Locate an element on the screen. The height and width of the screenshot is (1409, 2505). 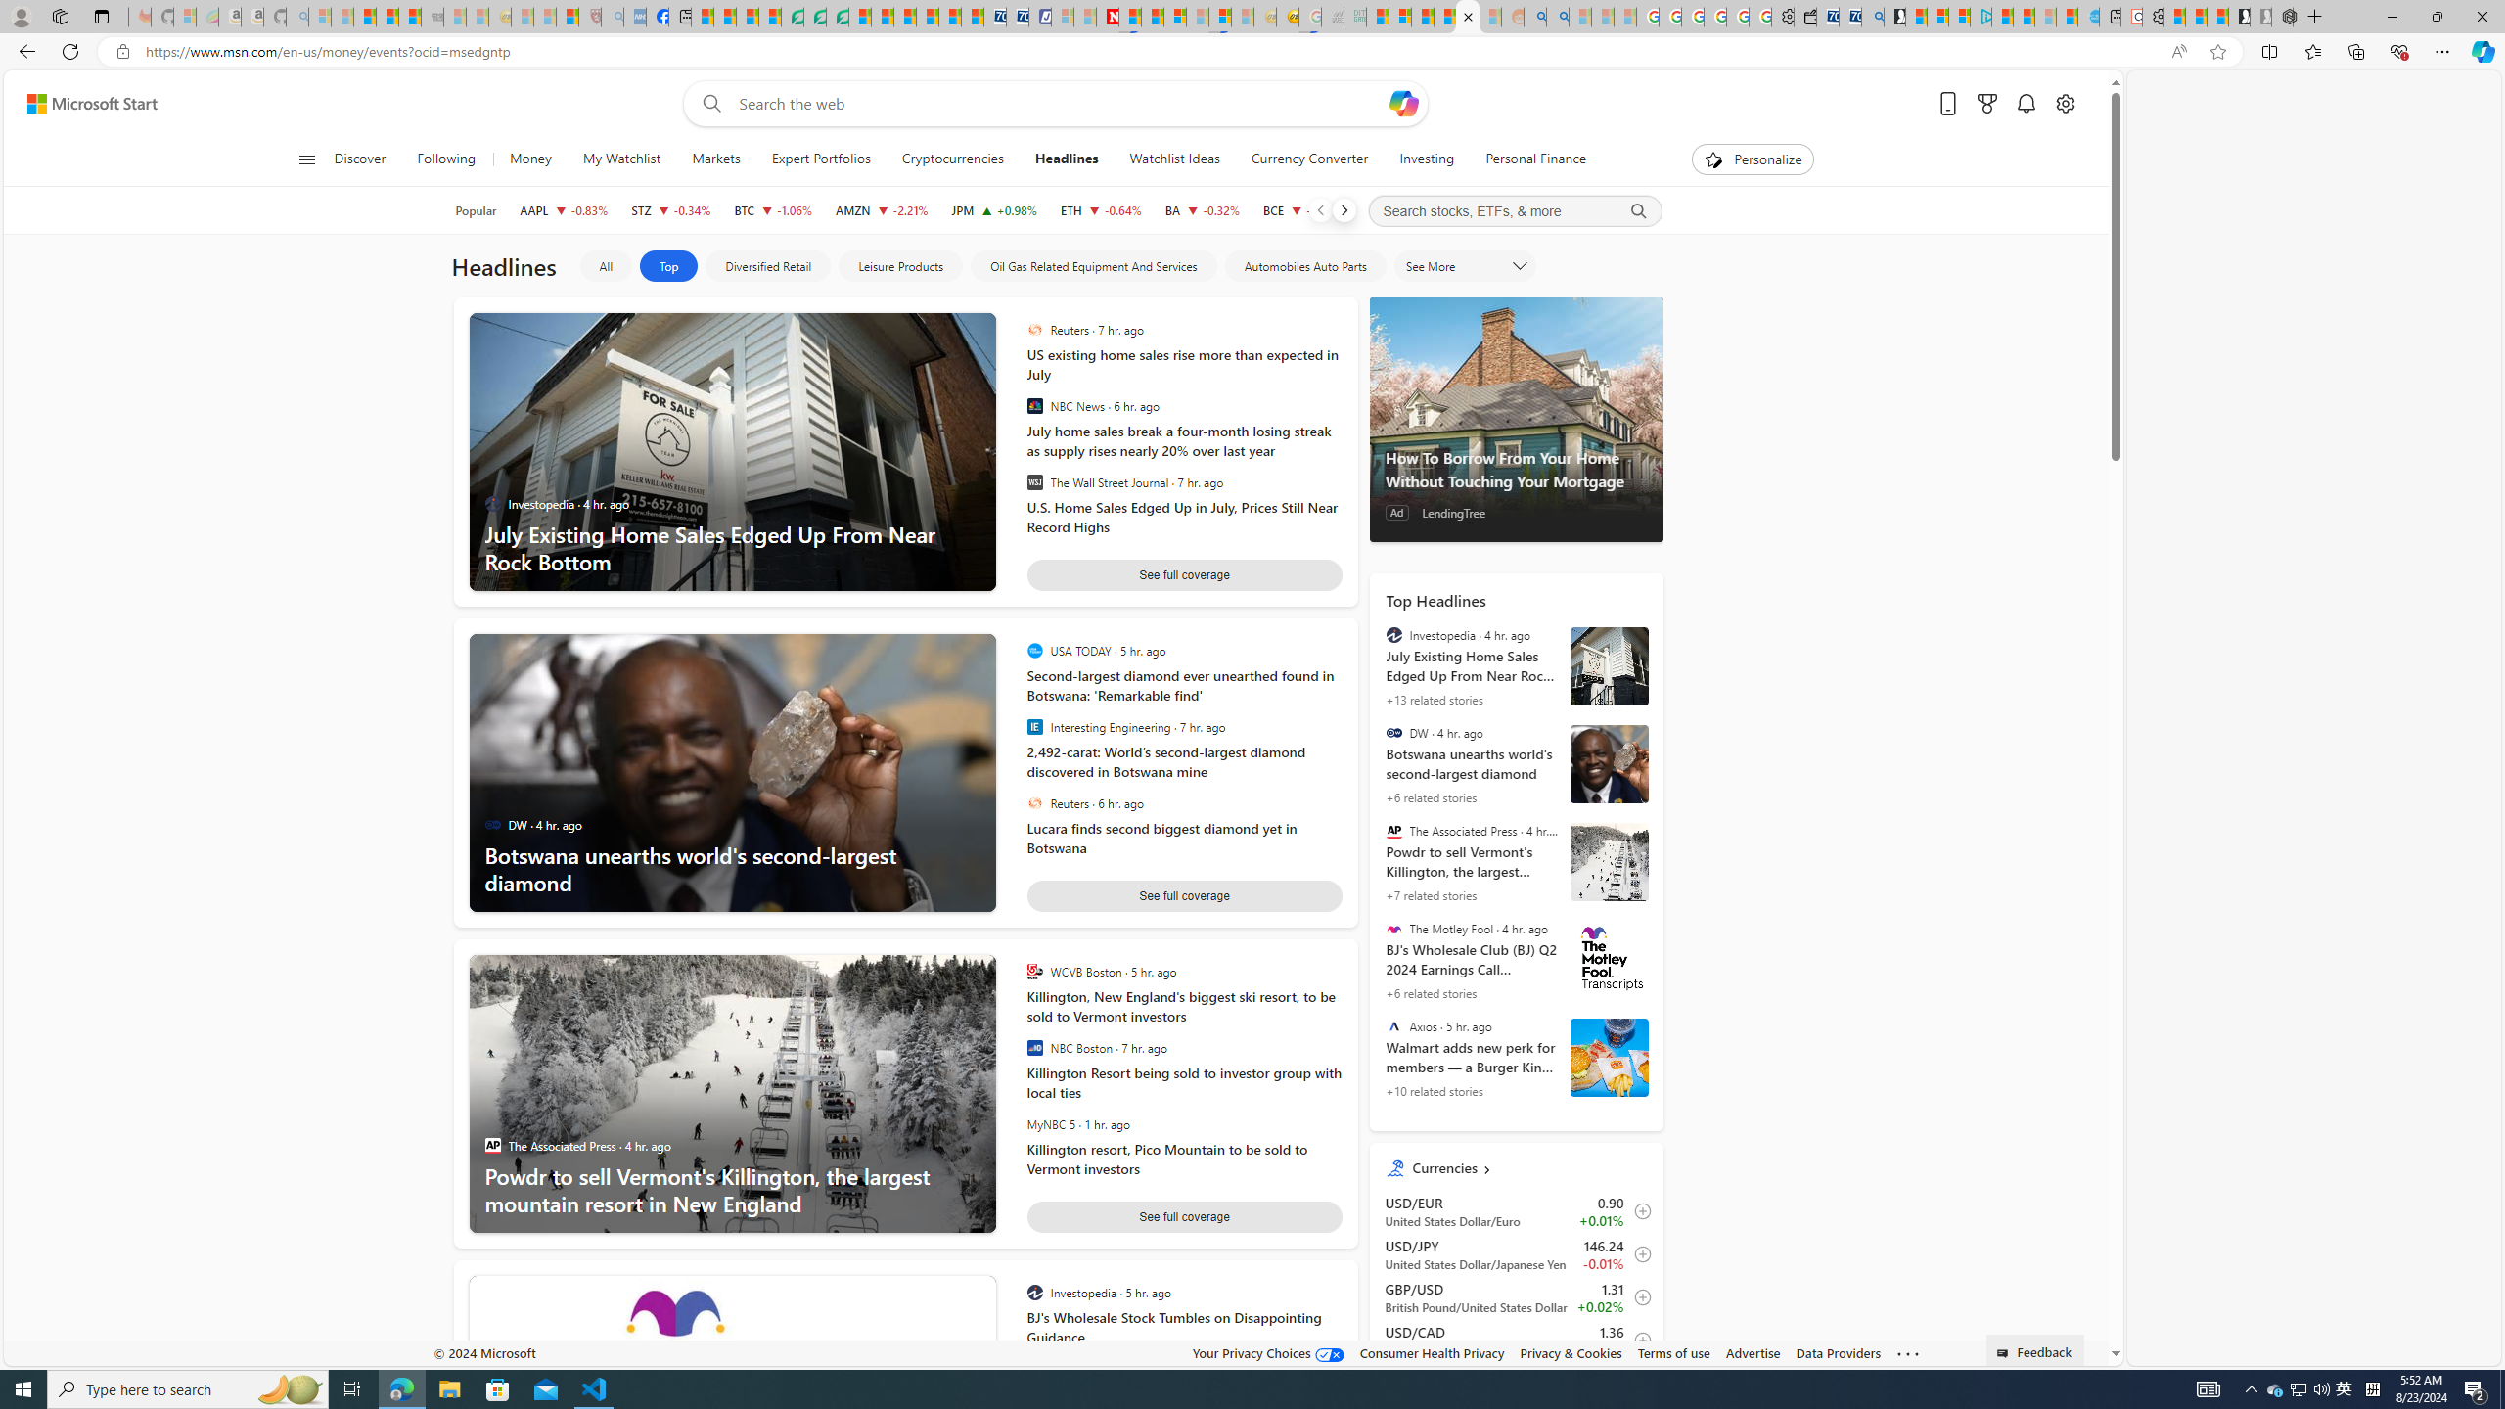
Watchlist Ideas is located at coordinates (1174, 159).